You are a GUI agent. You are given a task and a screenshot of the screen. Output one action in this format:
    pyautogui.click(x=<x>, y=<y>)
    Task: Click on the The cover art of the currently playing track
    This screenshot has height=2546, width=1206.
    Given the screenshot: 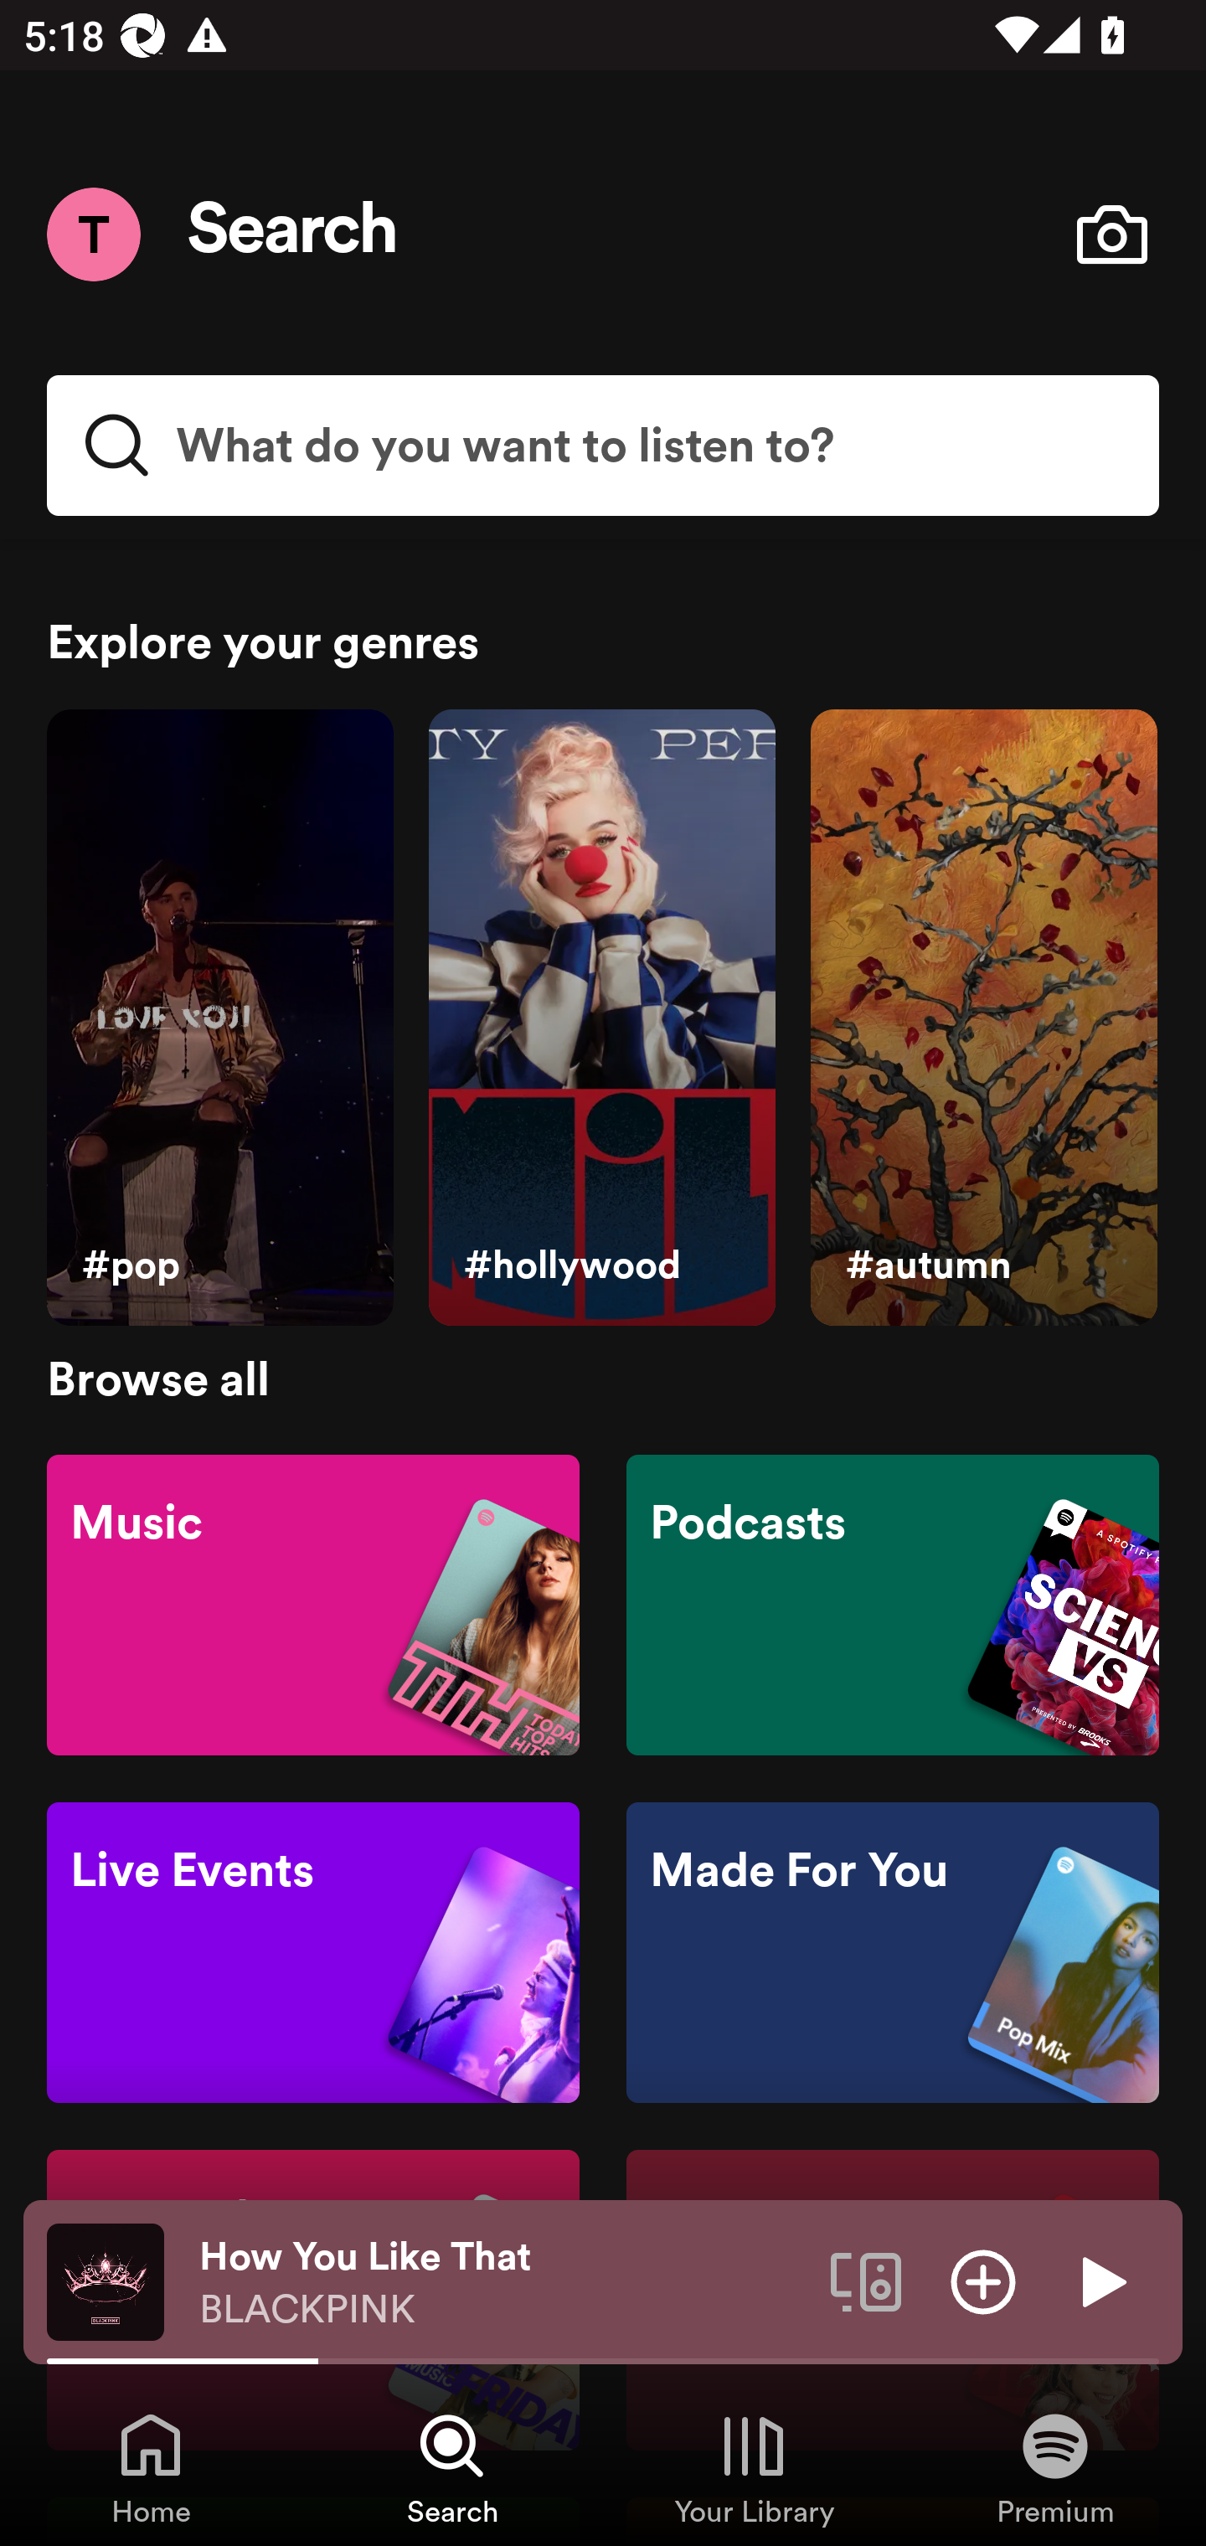 What is the action you would take?
    pyautogui.click(x=106, y=2281)
    